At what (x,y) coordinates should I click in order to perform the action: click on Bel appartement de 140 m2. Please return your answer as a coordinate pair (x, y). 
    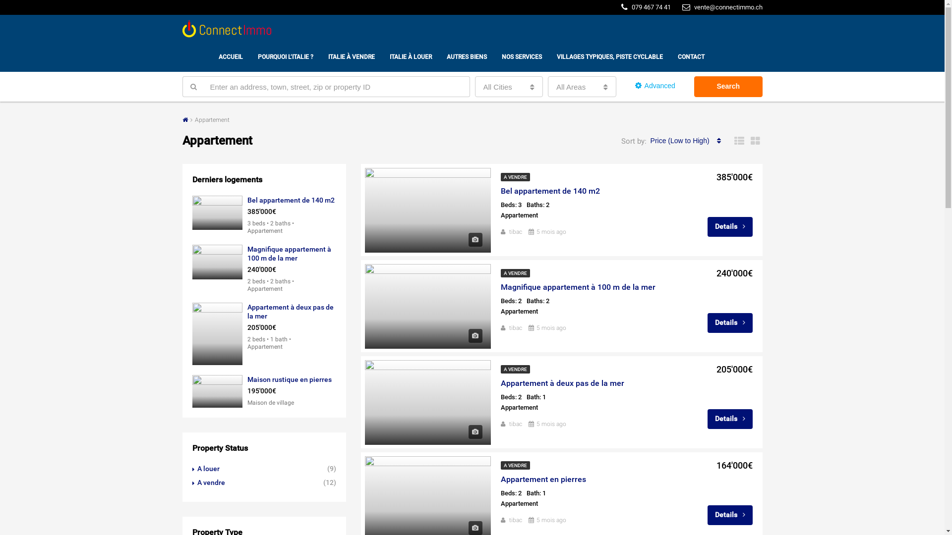
    Looking at the image, I should click on (550, 191).